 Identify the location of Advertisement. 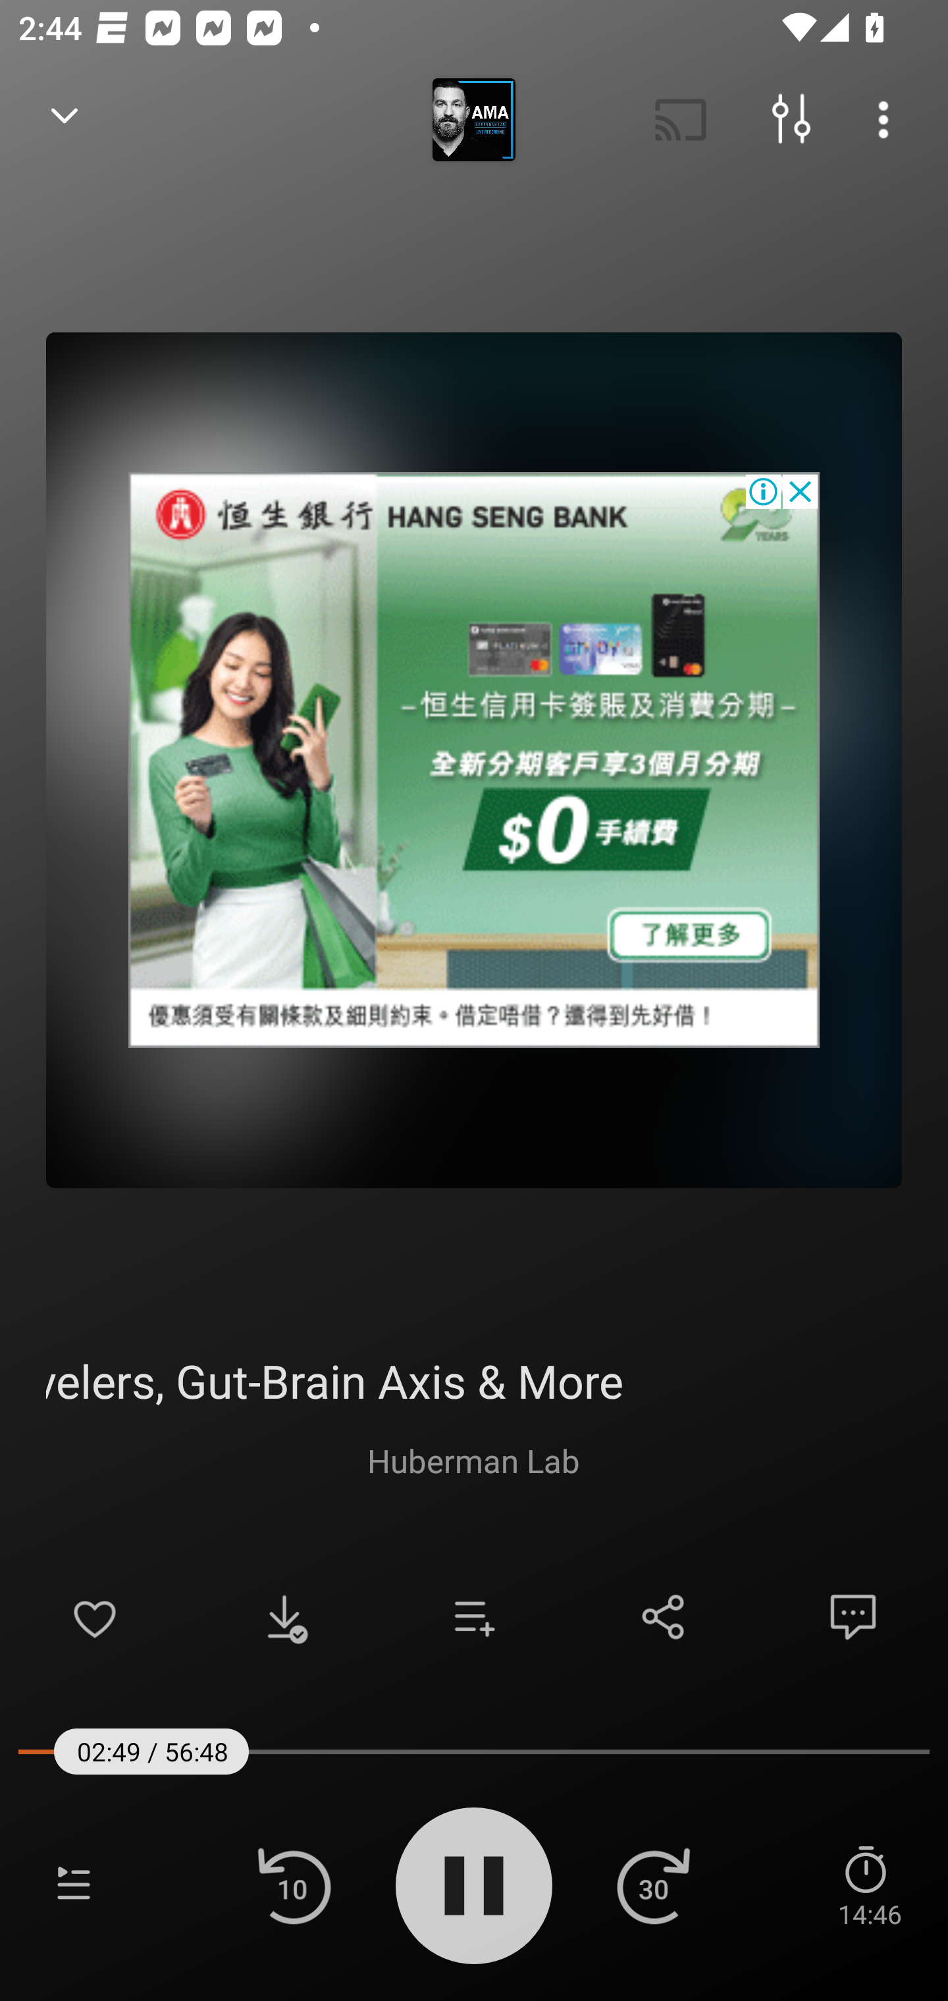
(474, 760).